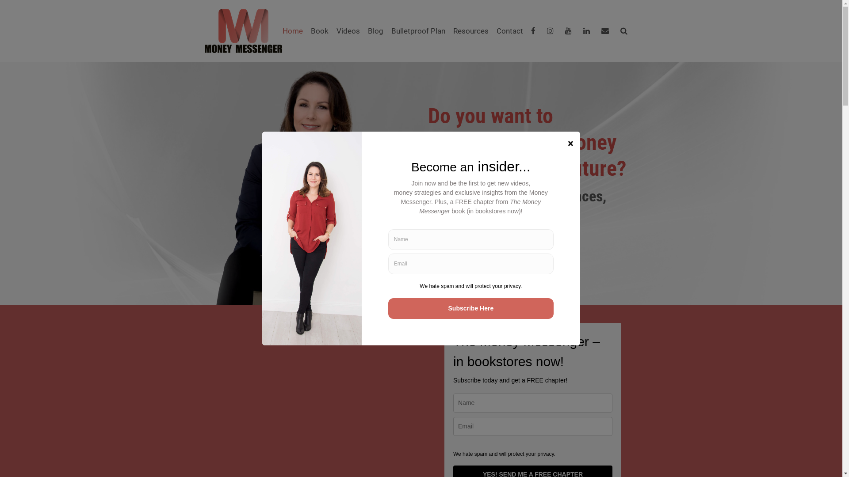  I want to click on Videos, so click(348, 31).